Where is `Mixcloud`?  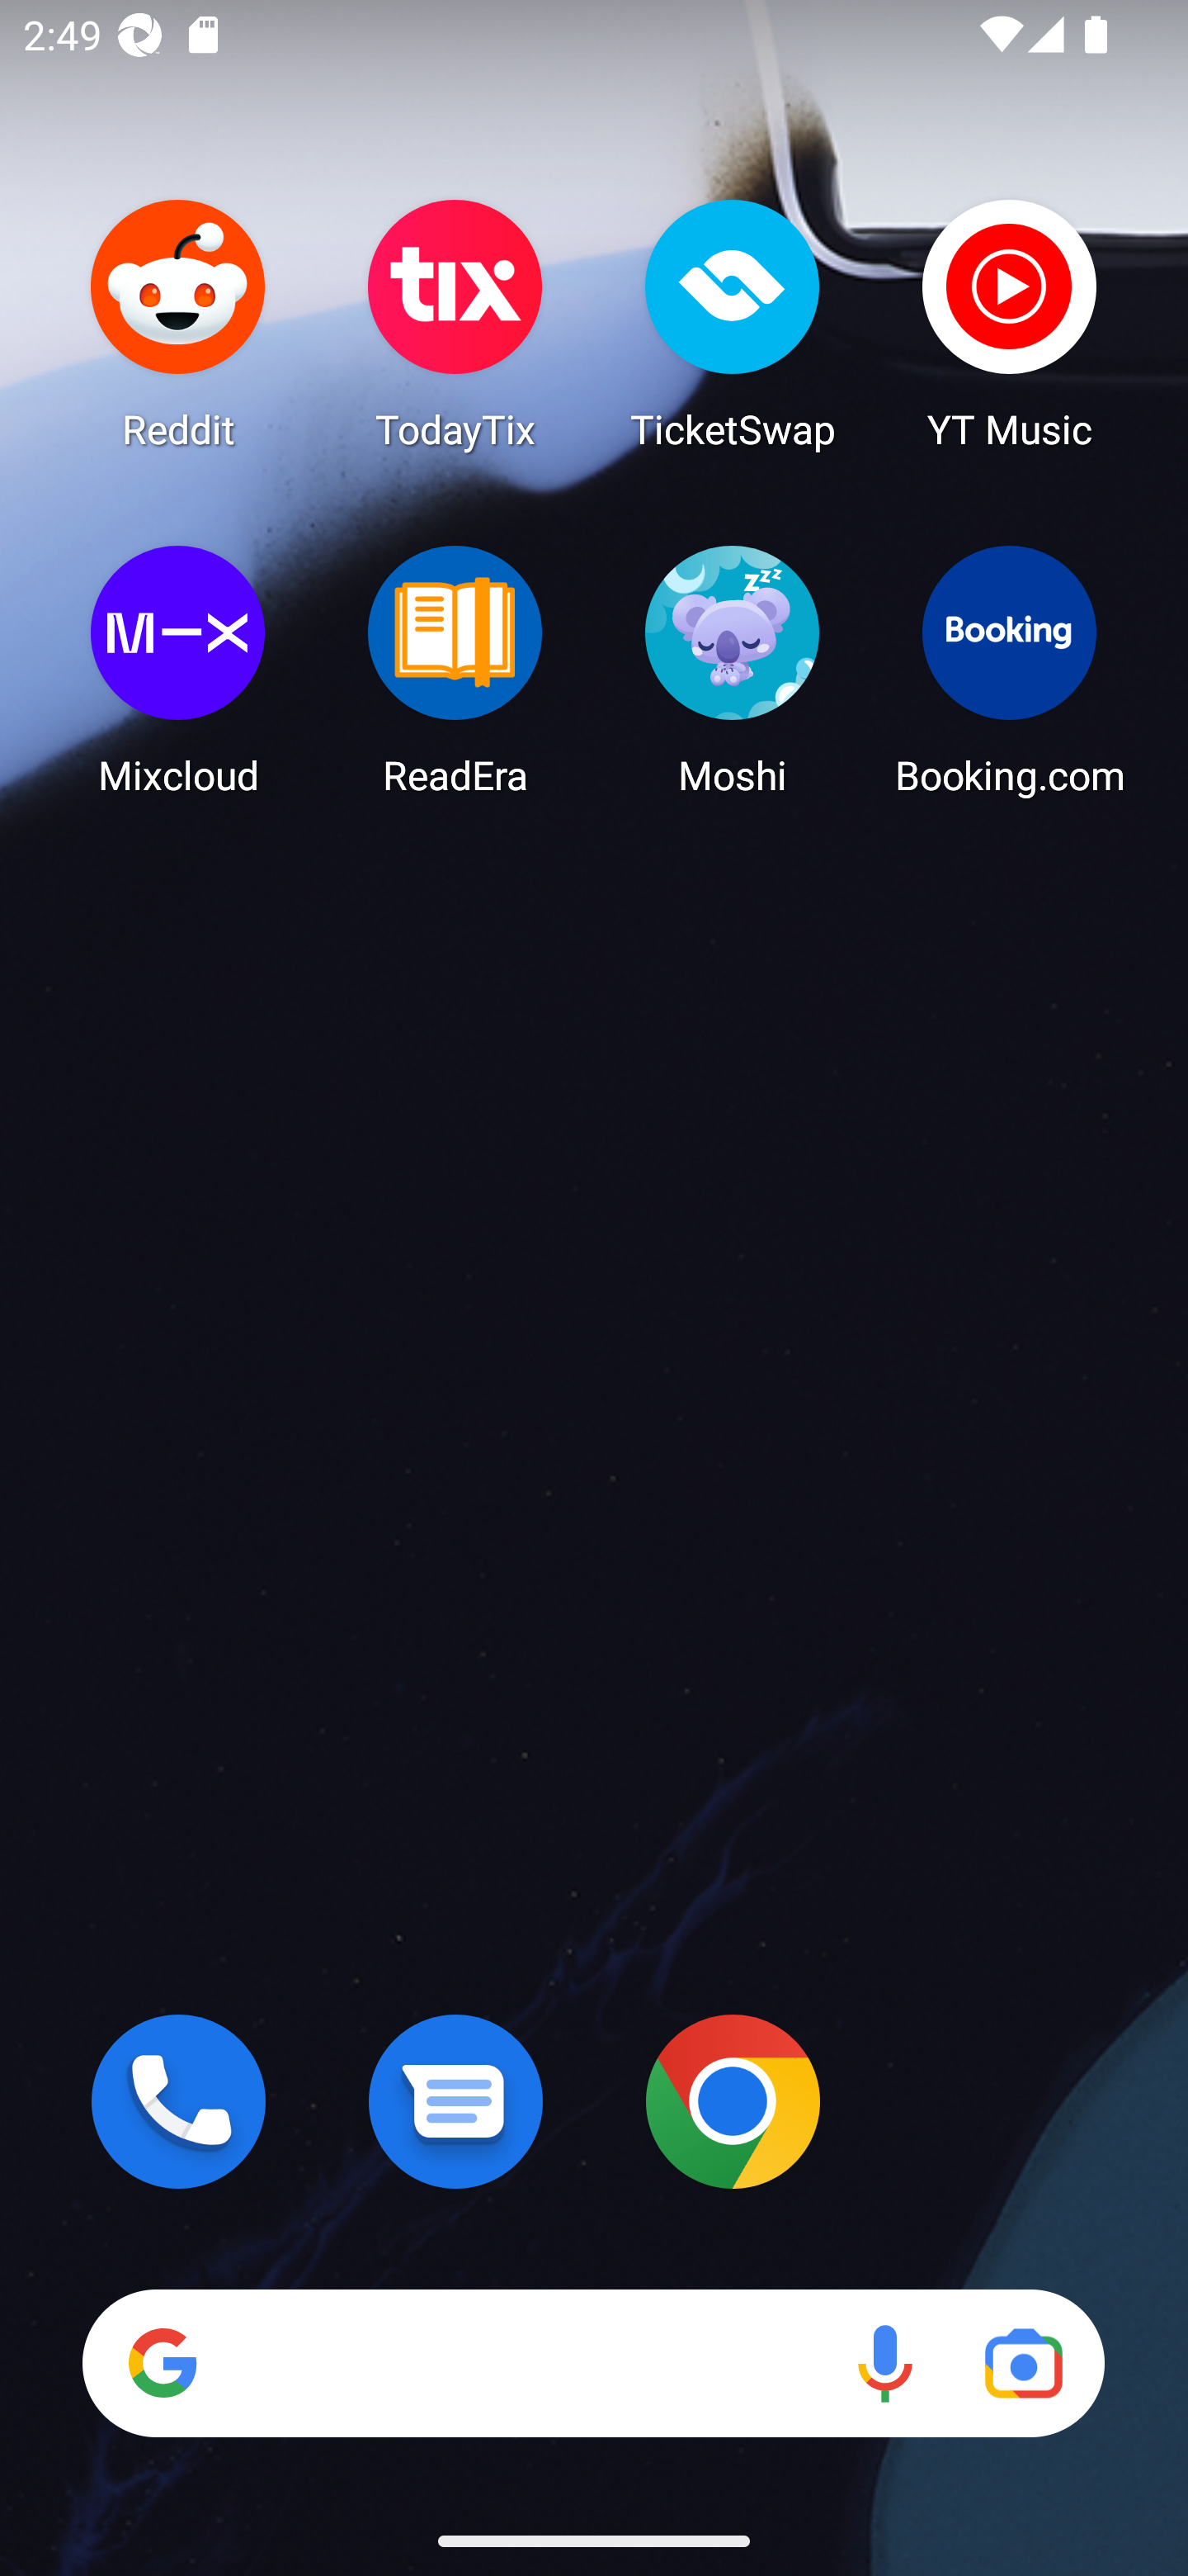 Mixcloud is located at coordinates (178, 670).